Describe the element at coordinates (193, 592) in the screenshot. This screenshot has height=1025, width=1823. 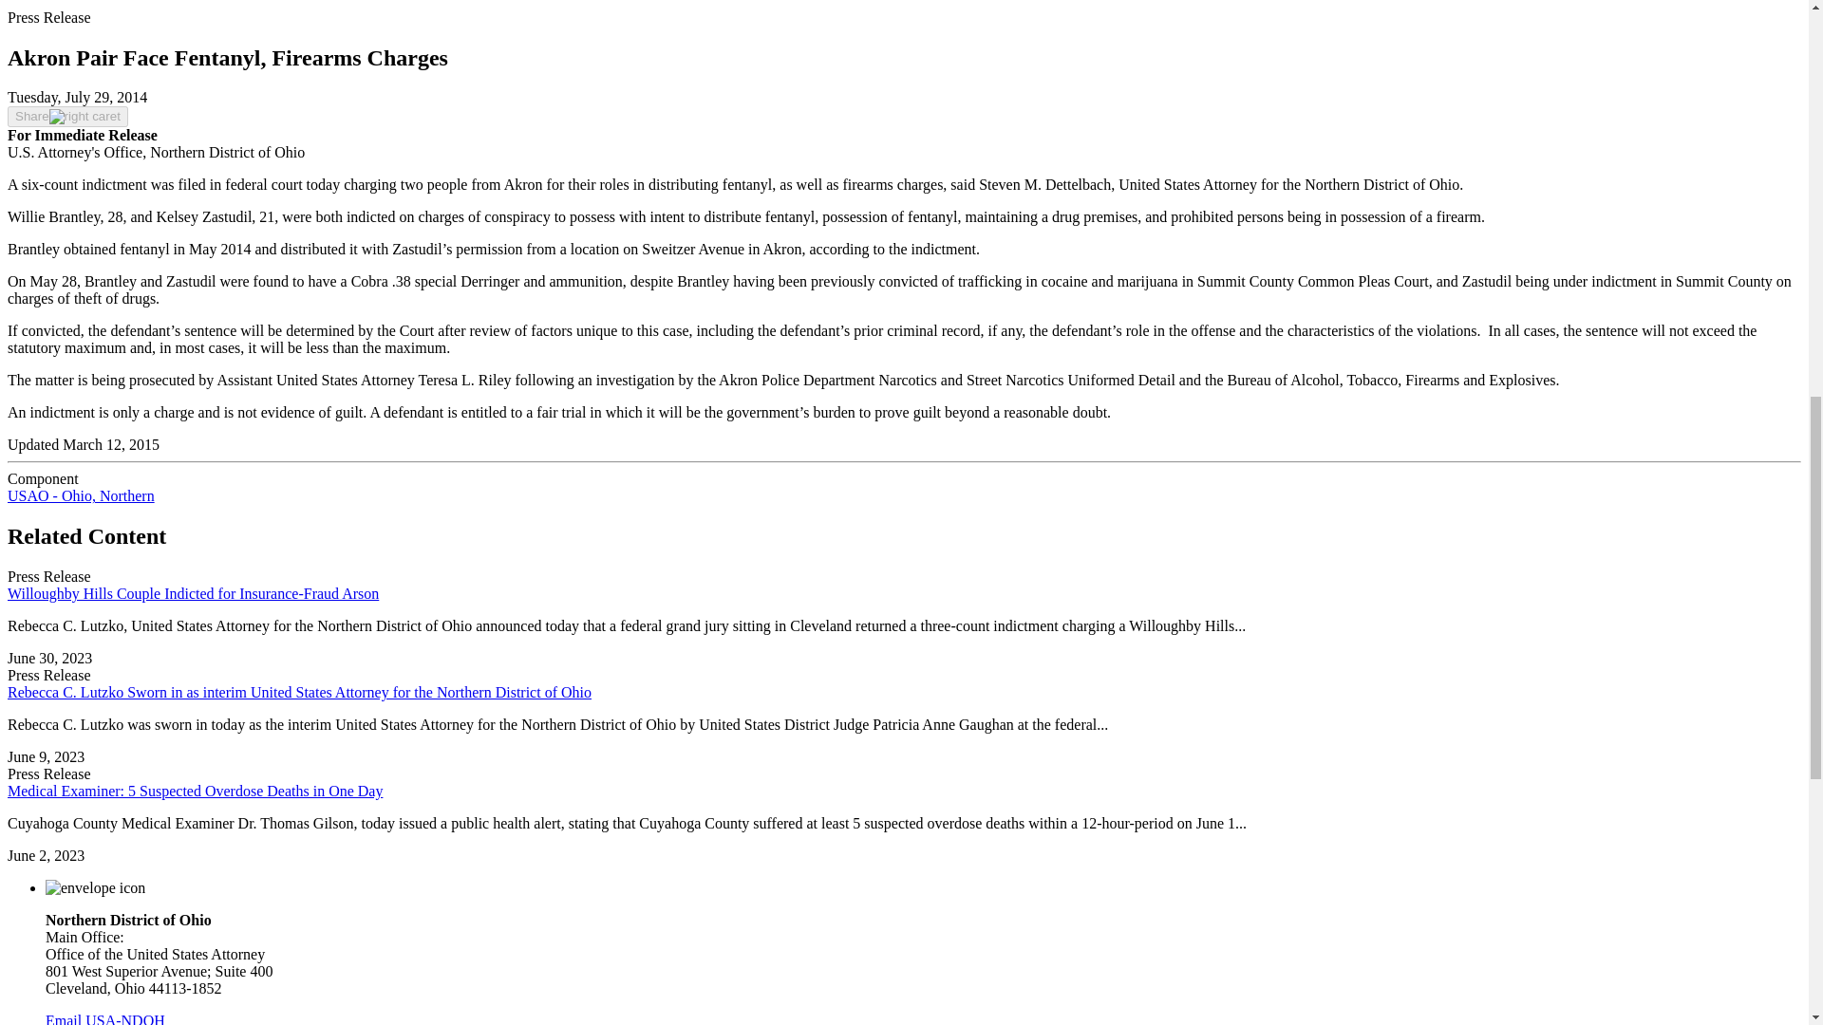
I see `Willoughby Hills Couple Indicted for Insurance-Fraud Arson` at that location.